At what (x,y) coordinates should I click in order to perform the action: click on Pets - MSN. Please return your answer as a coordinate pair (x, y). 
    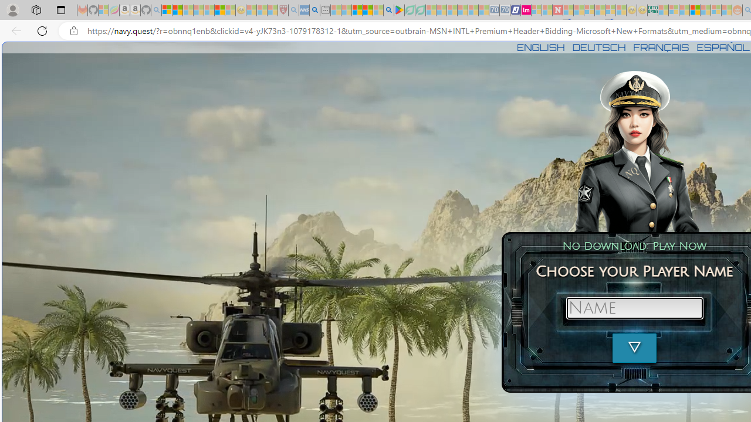
    Looking at the image, I should click on (367, 11).